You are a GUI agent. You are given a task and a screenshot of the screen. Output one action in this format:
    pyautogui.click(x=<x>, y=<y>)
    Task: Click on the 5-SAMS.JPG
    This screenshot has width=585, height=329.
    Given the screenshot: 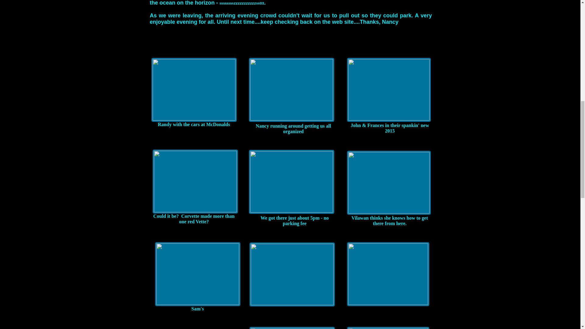 What is the action you would take?
    pyautogui.click(x=389, y=90)
    